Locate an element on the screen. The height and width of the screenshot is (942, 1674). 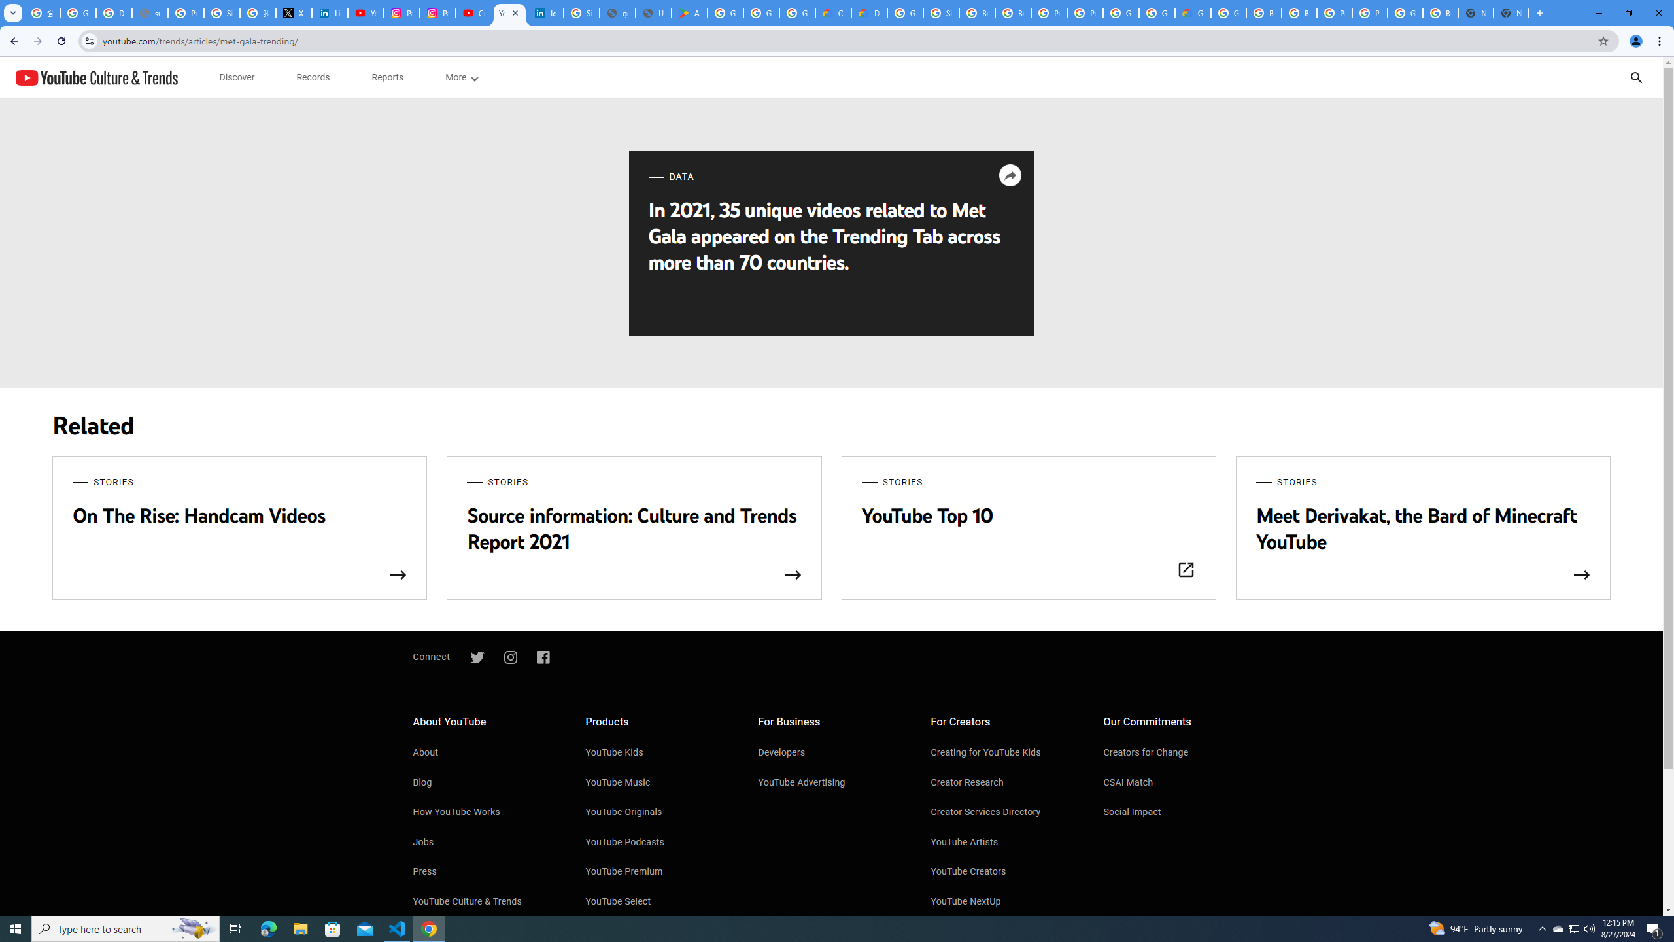
Google Cloud Platform is located at coordinates (1228, 13).